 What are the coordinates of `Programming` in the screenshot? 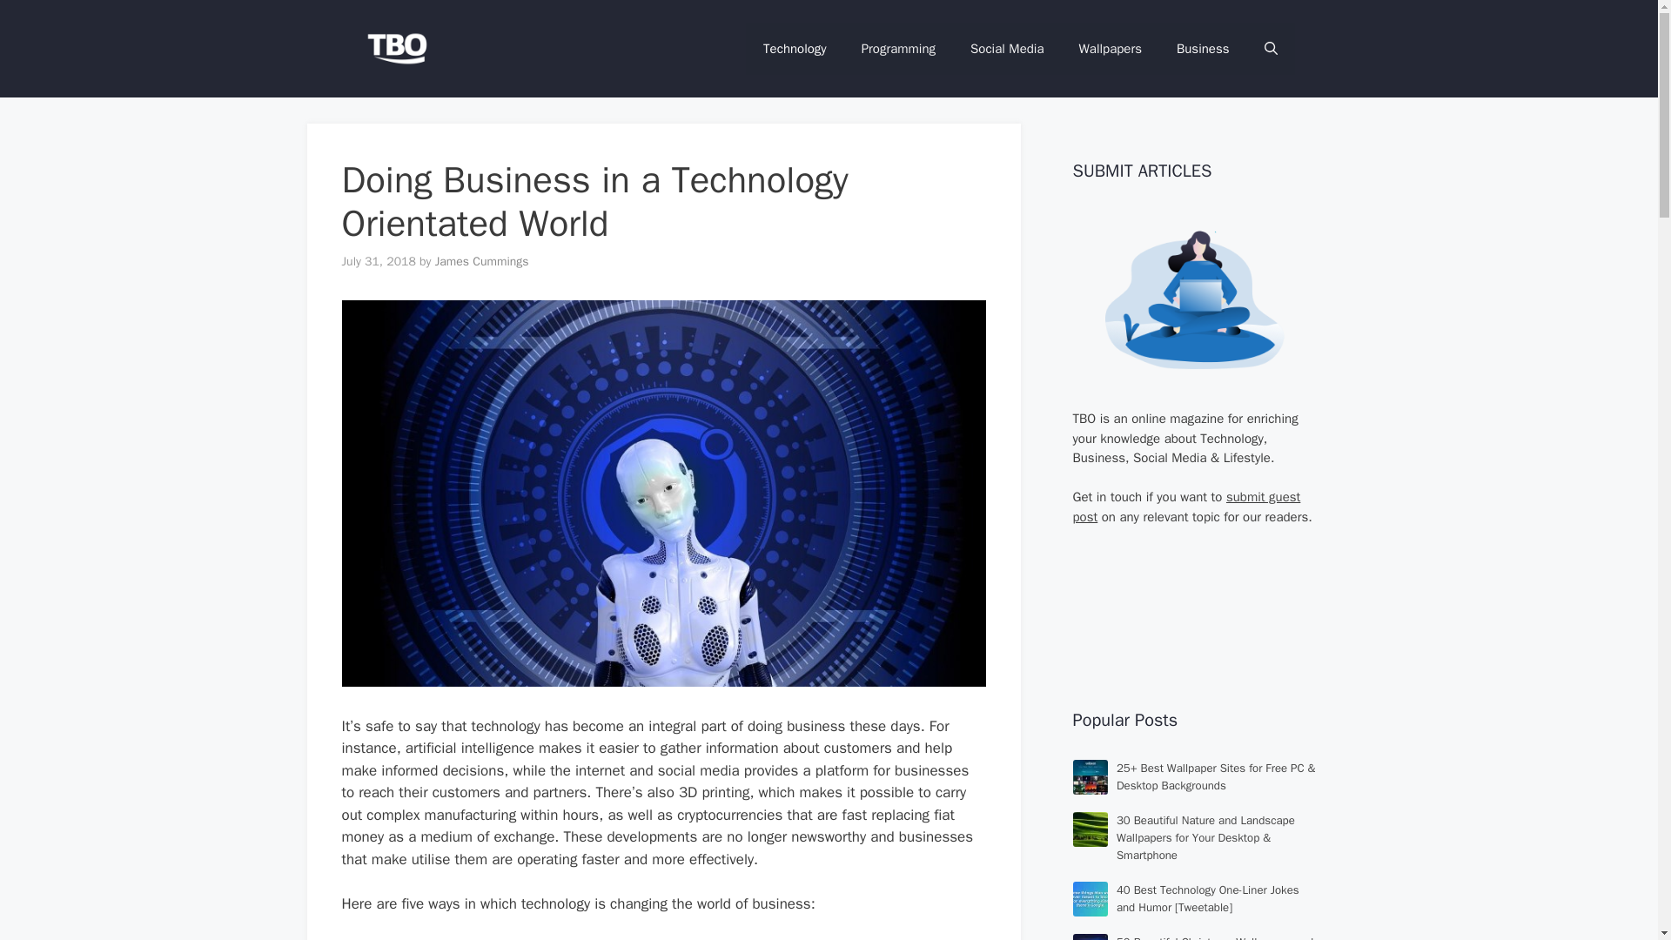 It's located at (898, 49).